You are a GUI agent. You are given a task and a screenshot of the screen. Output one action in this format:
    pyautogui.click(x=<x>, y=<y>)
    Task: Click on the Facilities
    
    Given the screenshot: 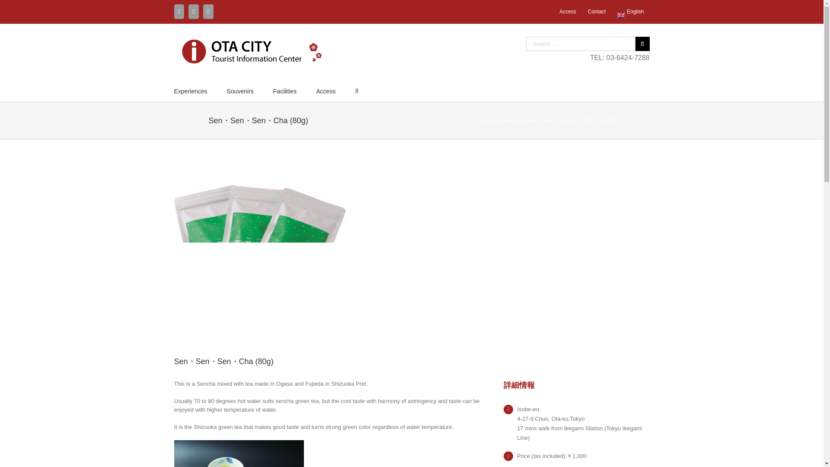 What is the action you would take?
    pyautogui.click(x=284, y=90)
    